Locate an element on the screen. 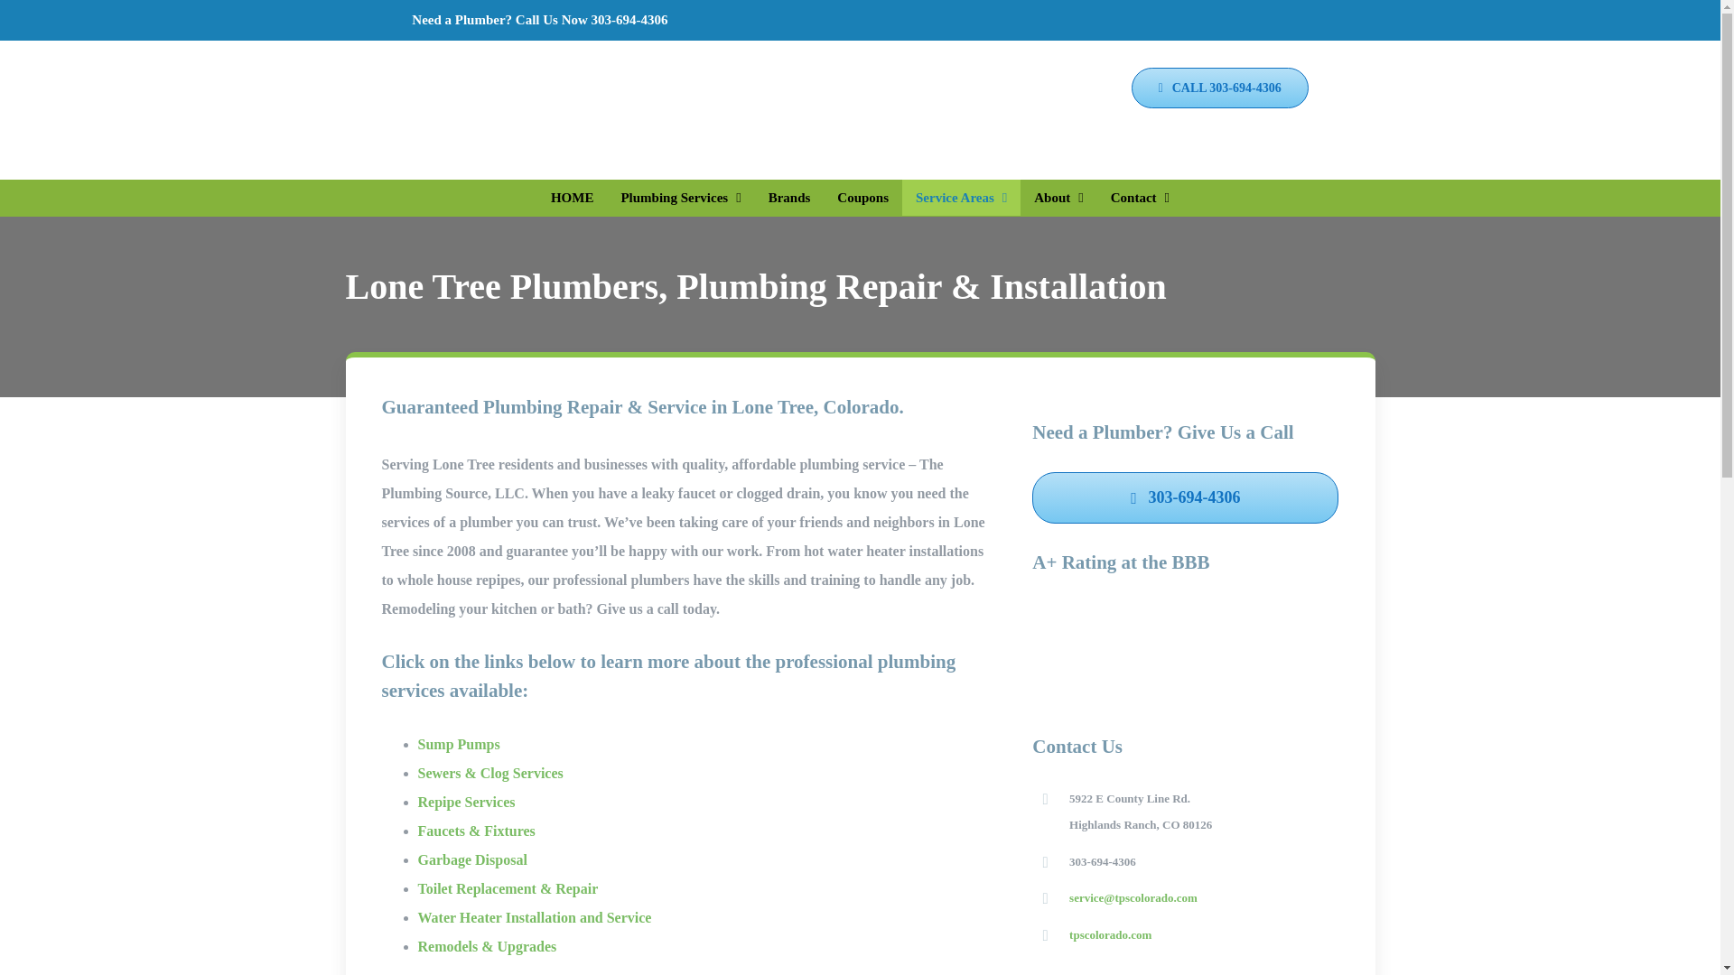 The image size is (1734, 975). Contact is located at coordinates (1140, 197).